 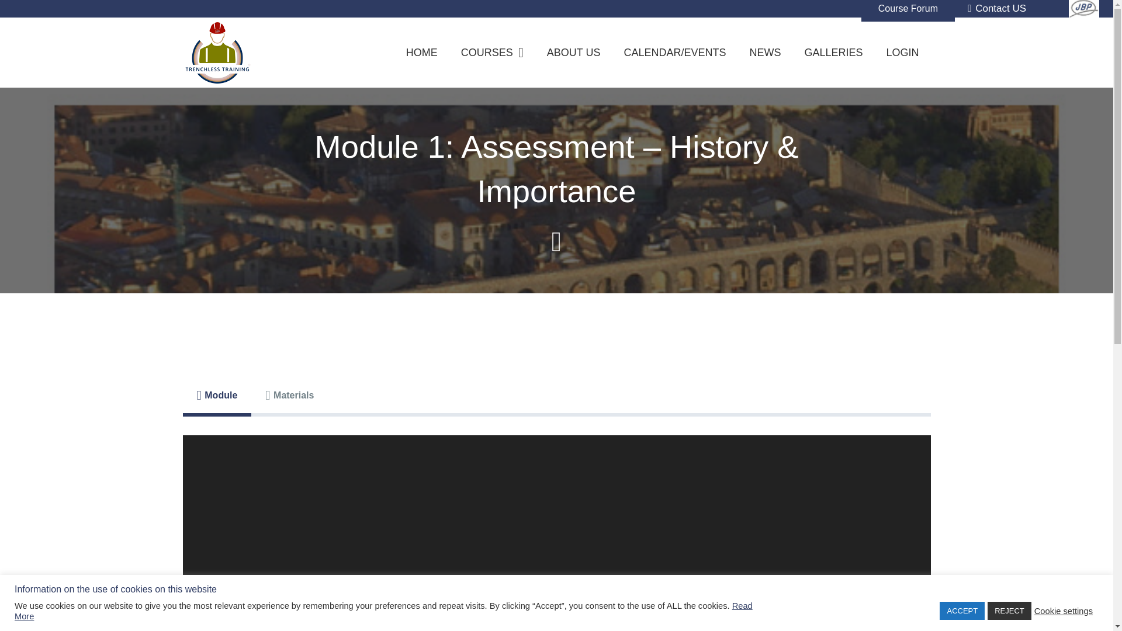 What do you see at coordinates (587, 557) in the screenshot?
I see `Privacy Policy` at bounding box center [587, 557].